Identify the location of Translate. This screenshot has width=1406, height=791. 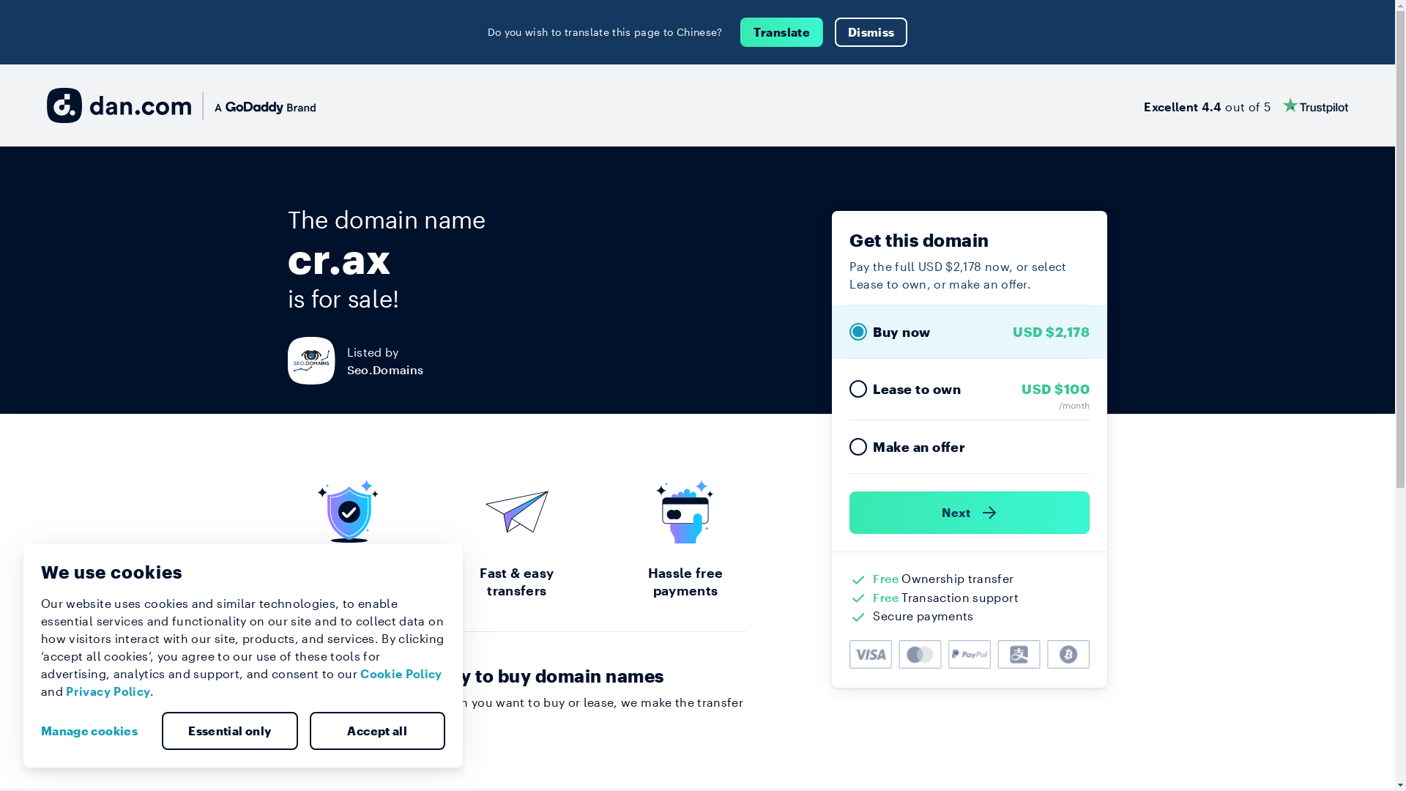
(782, 32).